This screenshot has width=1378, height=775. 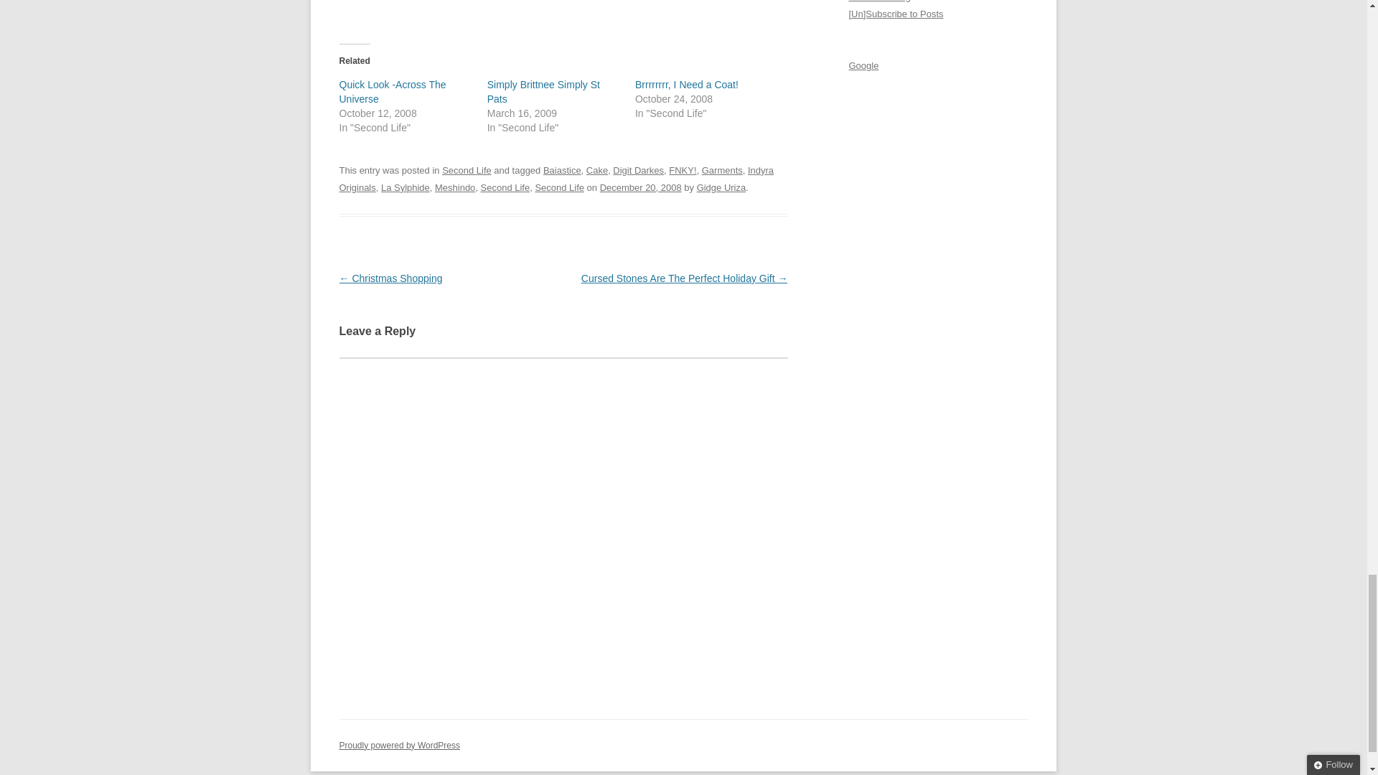 I want to click on Second Life, so click(x=467, y=171).